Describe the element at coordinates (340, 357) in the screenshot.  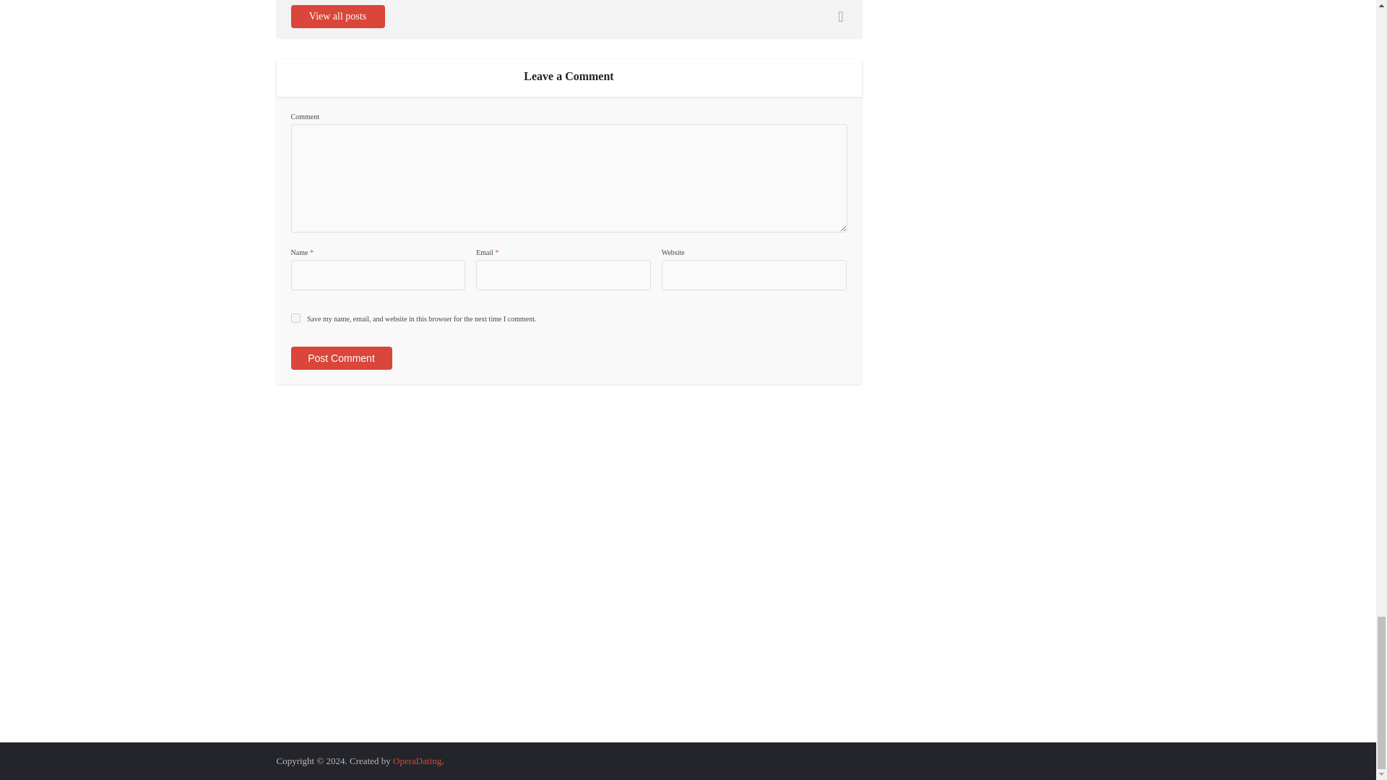
I see `Post Comment` at that location.